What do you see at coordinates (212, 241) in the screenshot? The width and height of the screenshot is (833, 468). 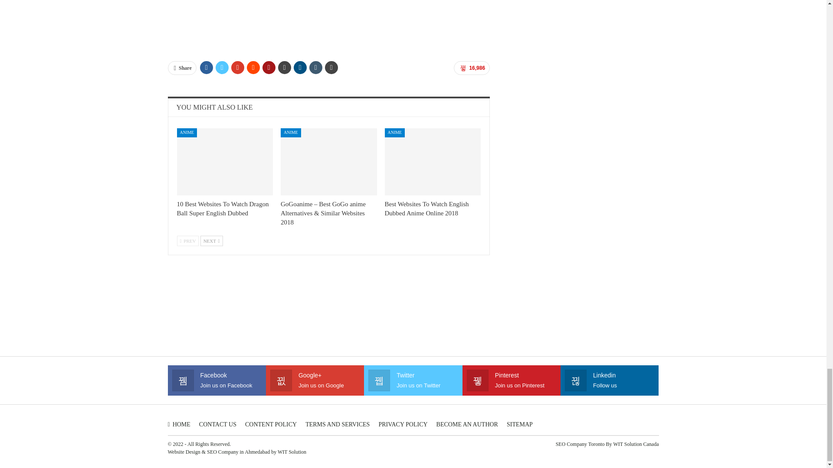 I see `Next` at bounding box center [212, 241].